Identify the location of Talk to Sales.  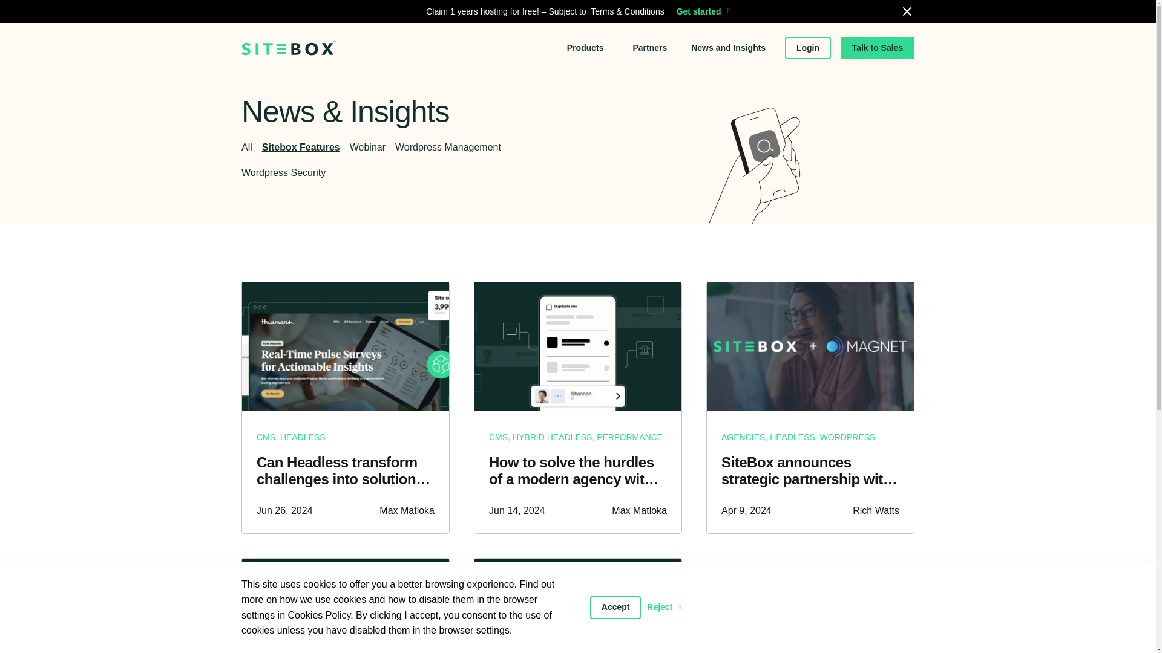
(878, 40).